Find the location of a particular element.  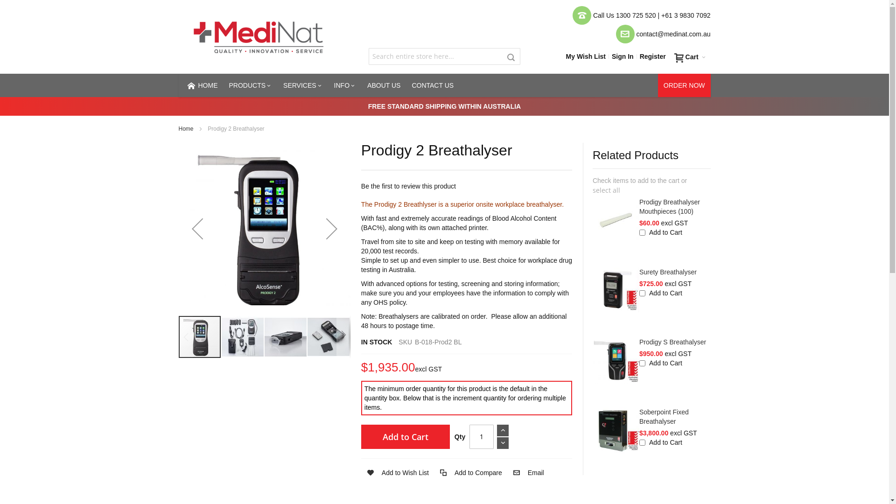

Search is located at coordinates (511, 57).